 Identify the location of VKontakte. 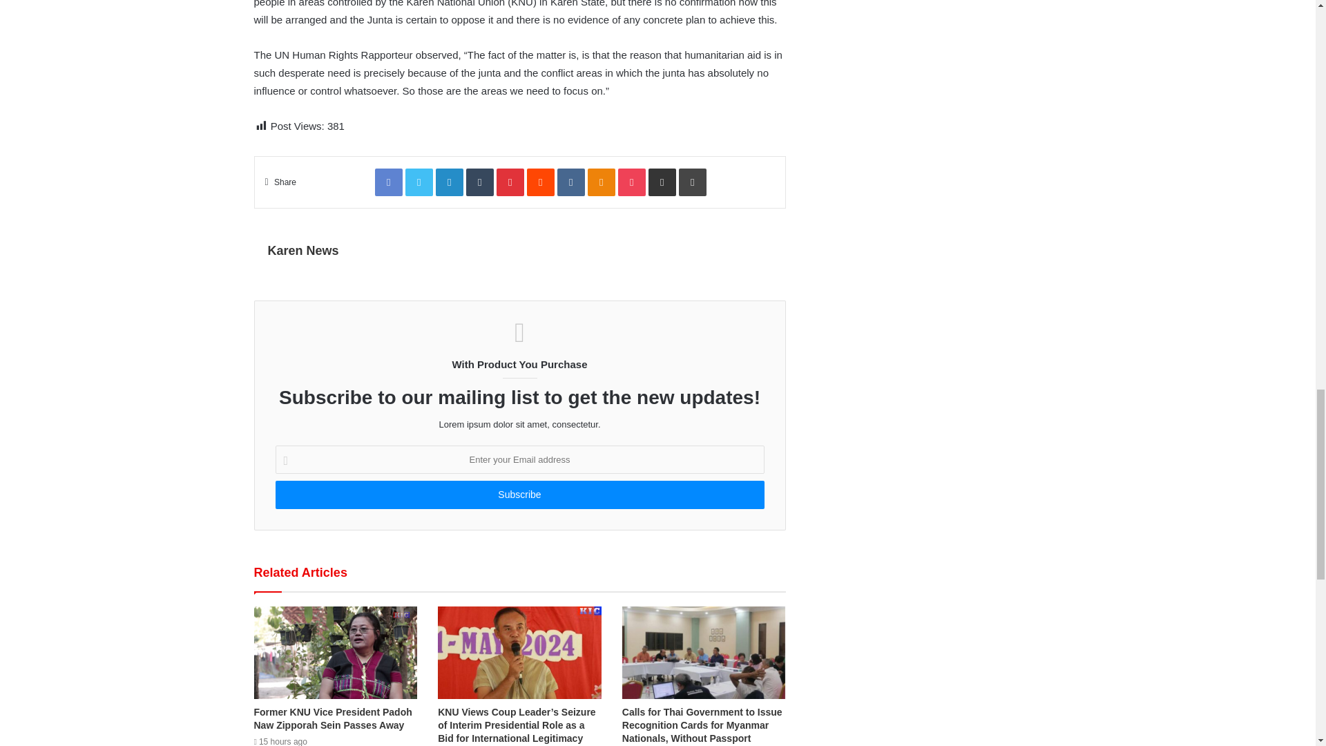
(570, 182).